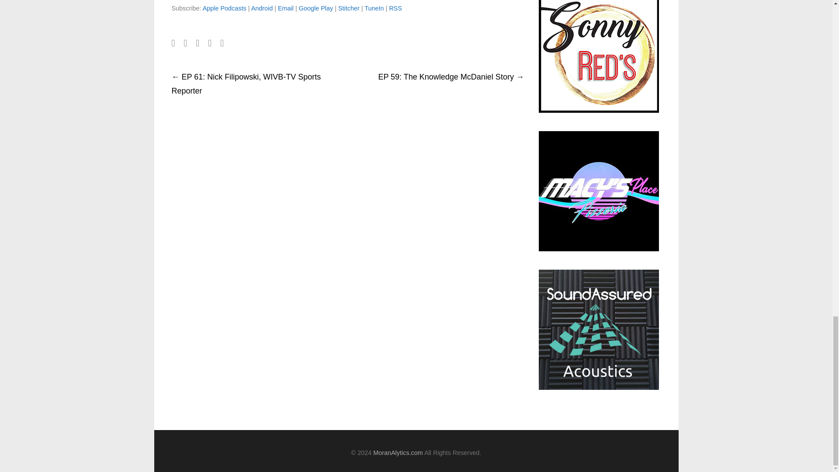  What do you see at coordinates (395, 8) in the screenshot?
I see `RSS` at bounding box center [395, 8].